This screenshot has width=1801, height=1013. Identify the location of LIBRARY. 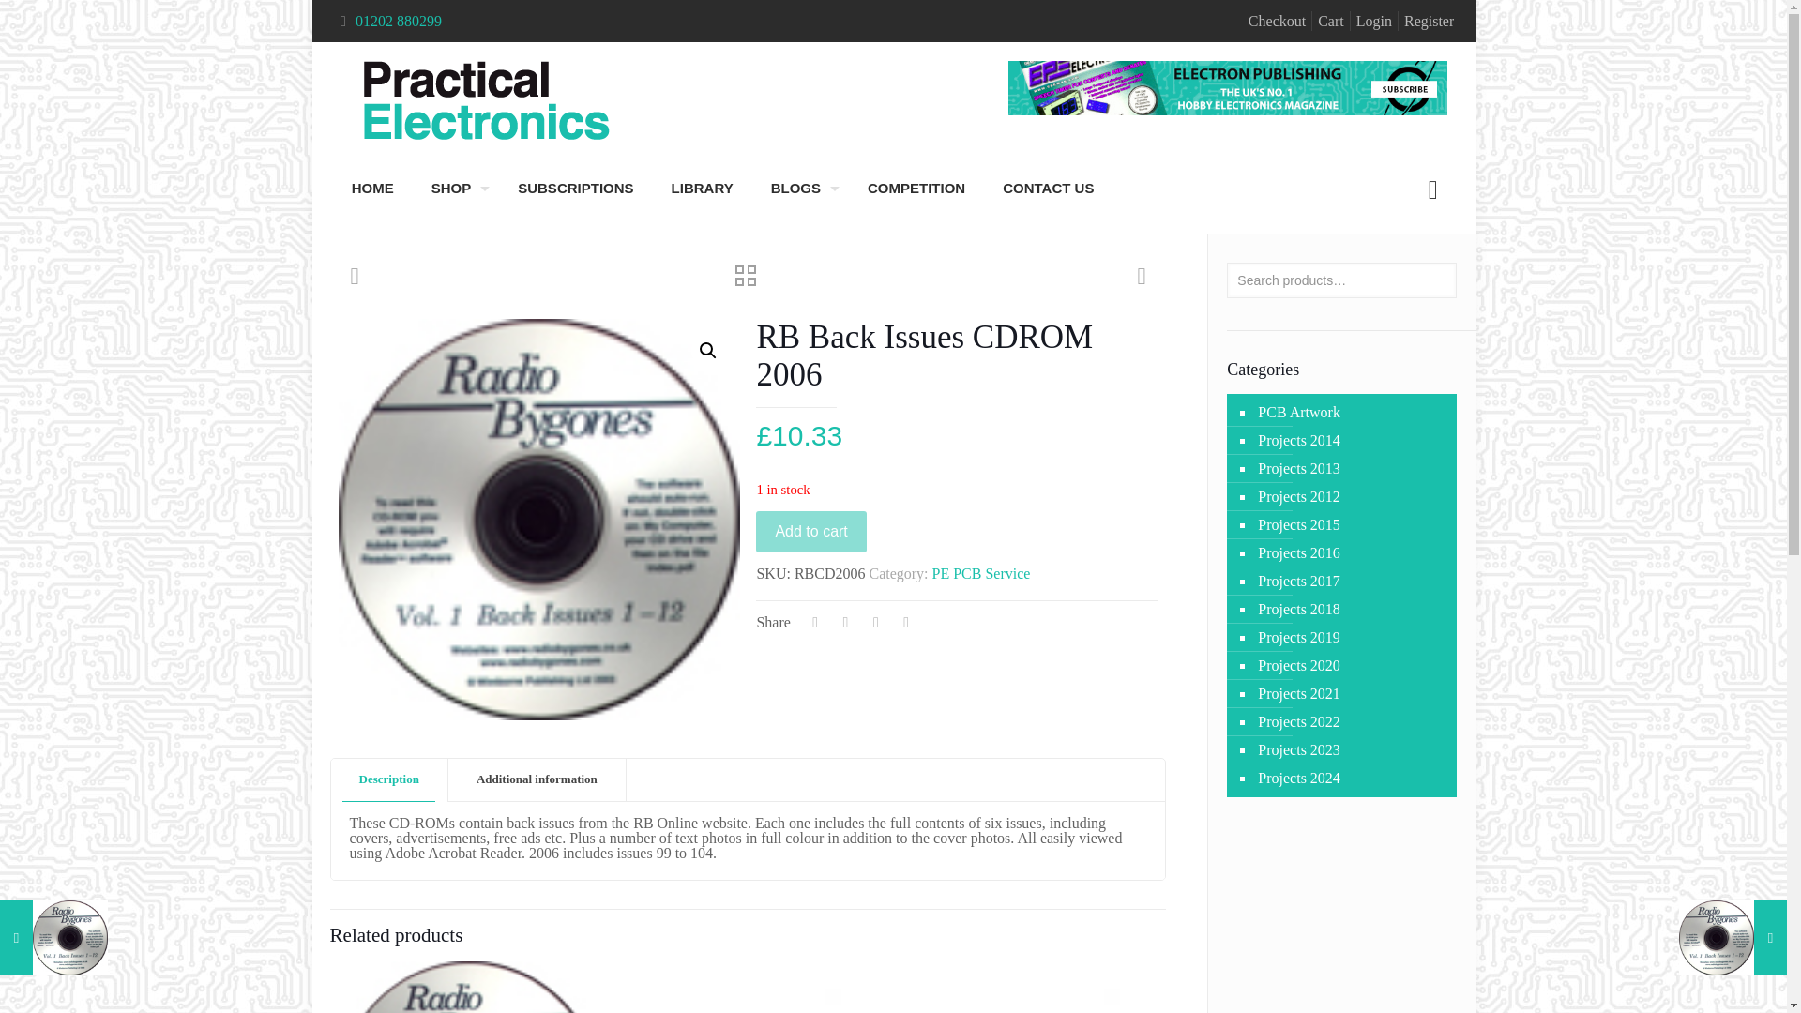
(702, 188).